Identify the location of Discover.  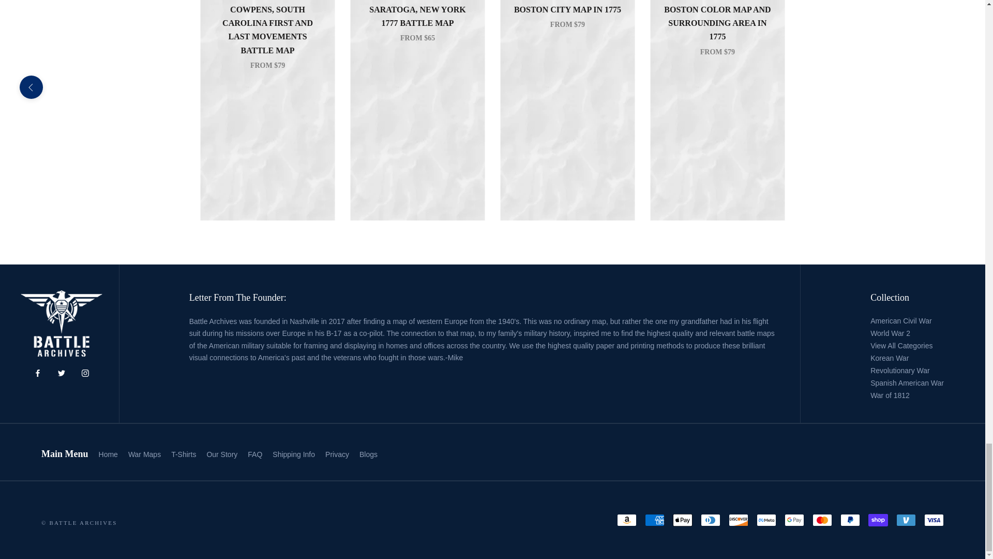
(739, 520).